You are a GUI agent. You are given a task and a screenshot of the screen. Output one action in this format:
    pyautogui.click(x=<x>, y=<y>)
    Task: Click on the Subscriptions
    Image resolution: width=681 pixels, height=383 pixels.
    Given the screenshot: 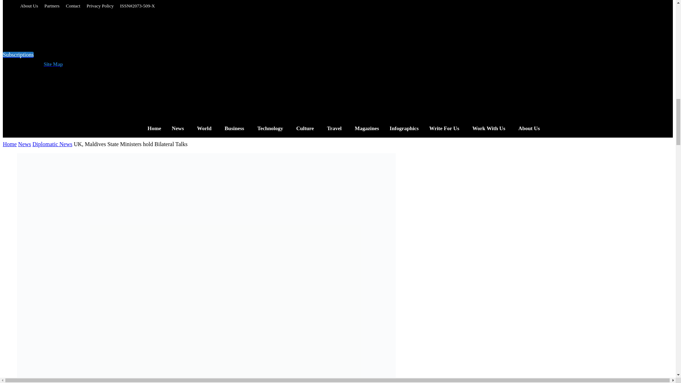 What is the action you would take?
    pyautogui.click(x=18, y=55)
    